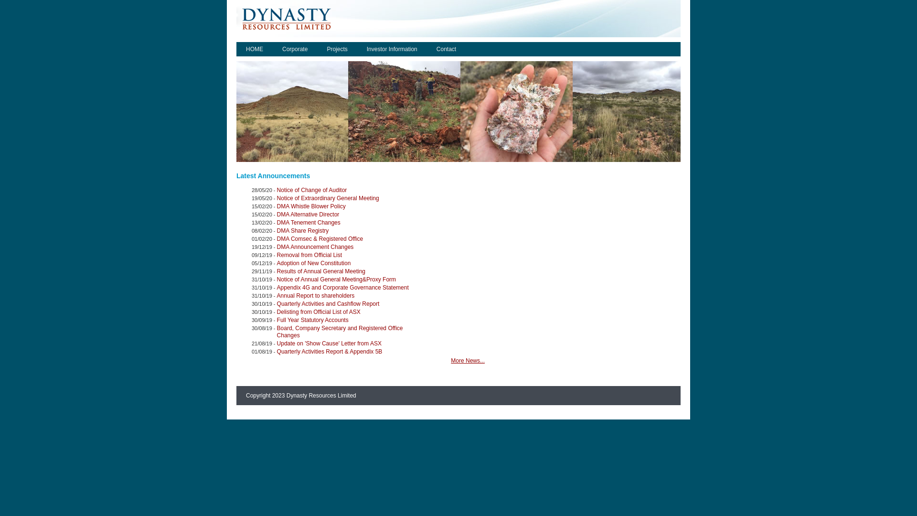 The image size is (917, 516). I want to click on Delisting from Official List of ASX, so click(348, 312).